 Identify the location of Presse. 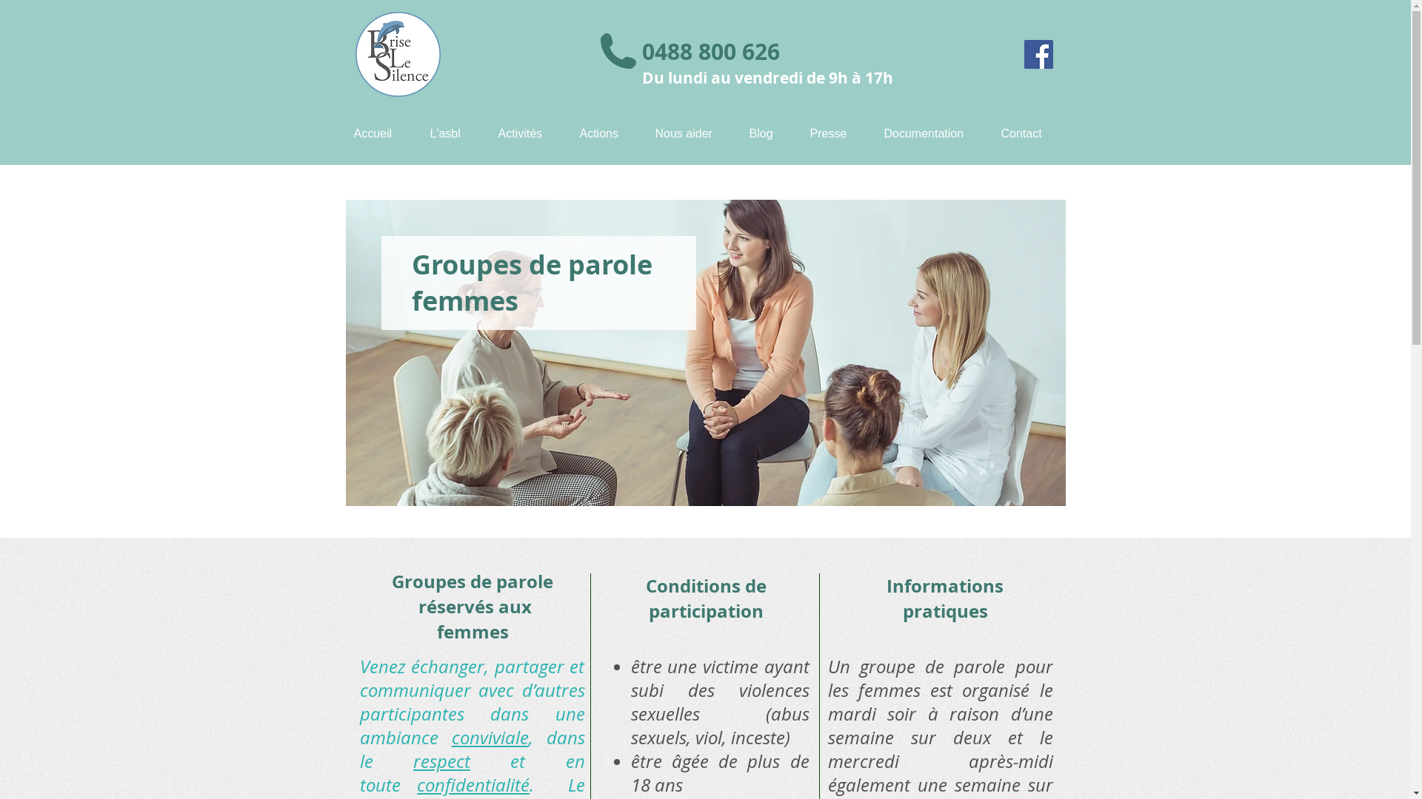
(835, 133).